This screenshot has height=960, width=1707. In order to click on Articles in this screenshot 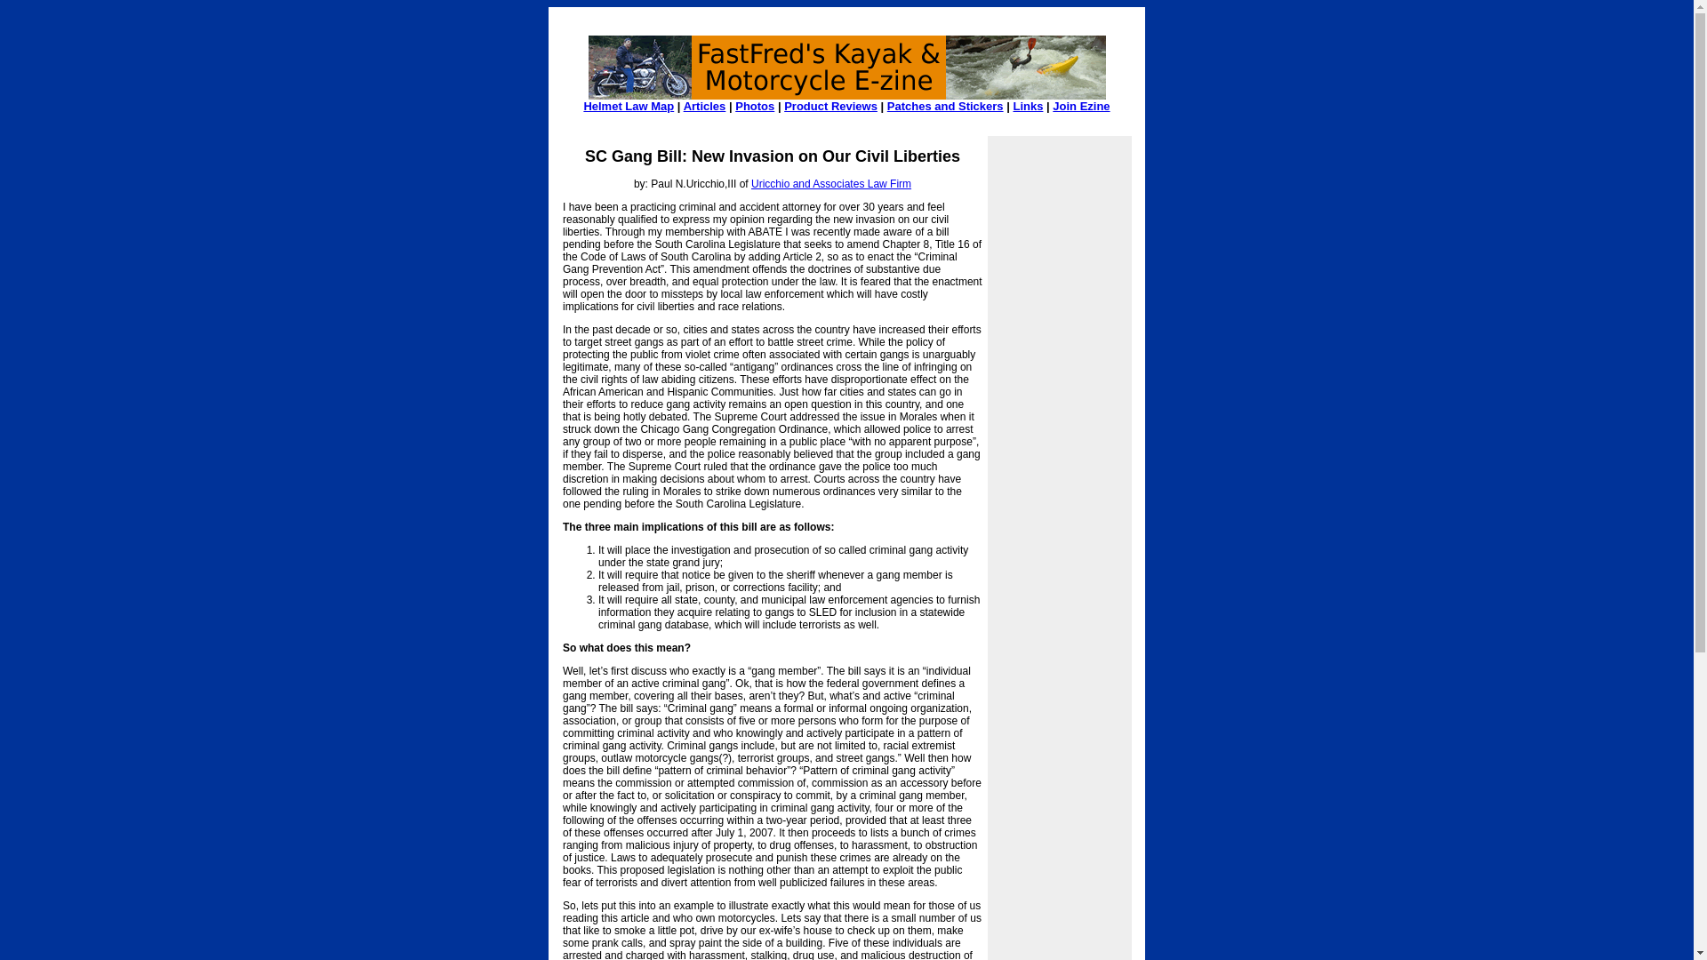, I will do `click(705, 107)`.